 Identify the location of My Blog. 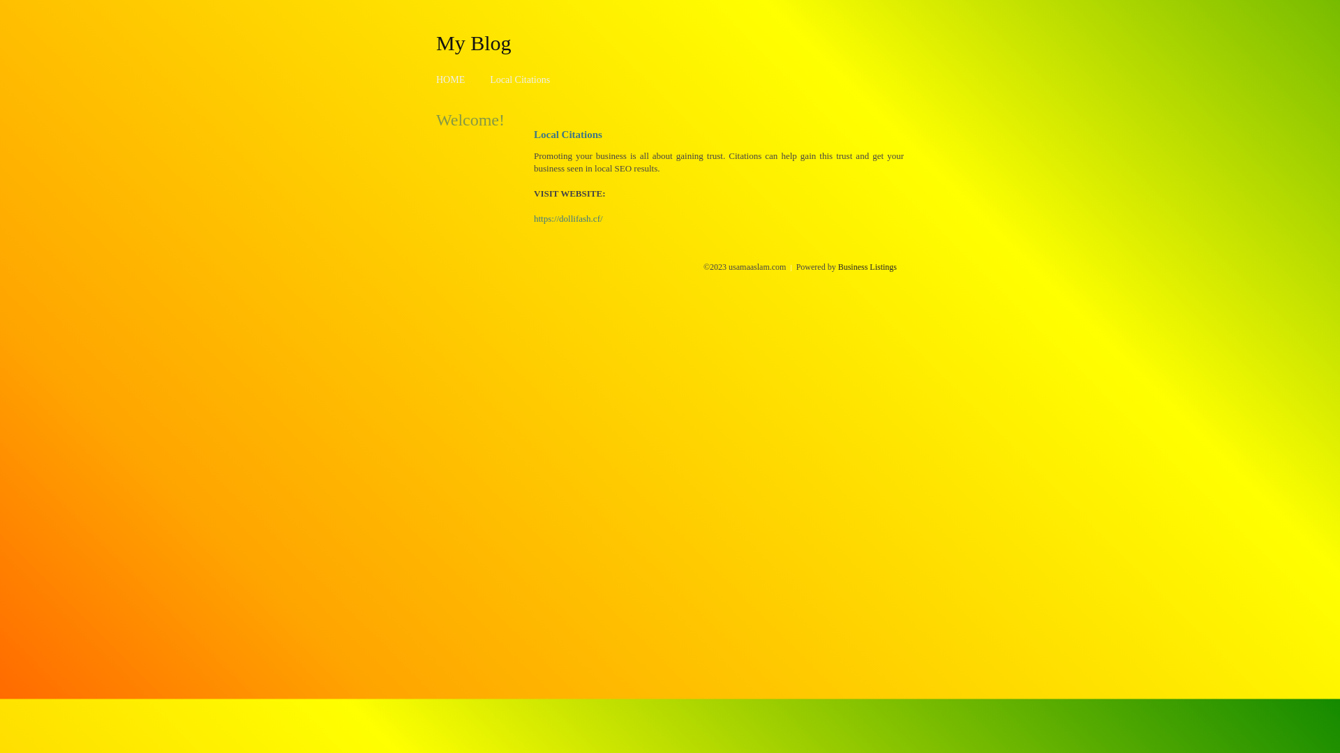
(474, 43).